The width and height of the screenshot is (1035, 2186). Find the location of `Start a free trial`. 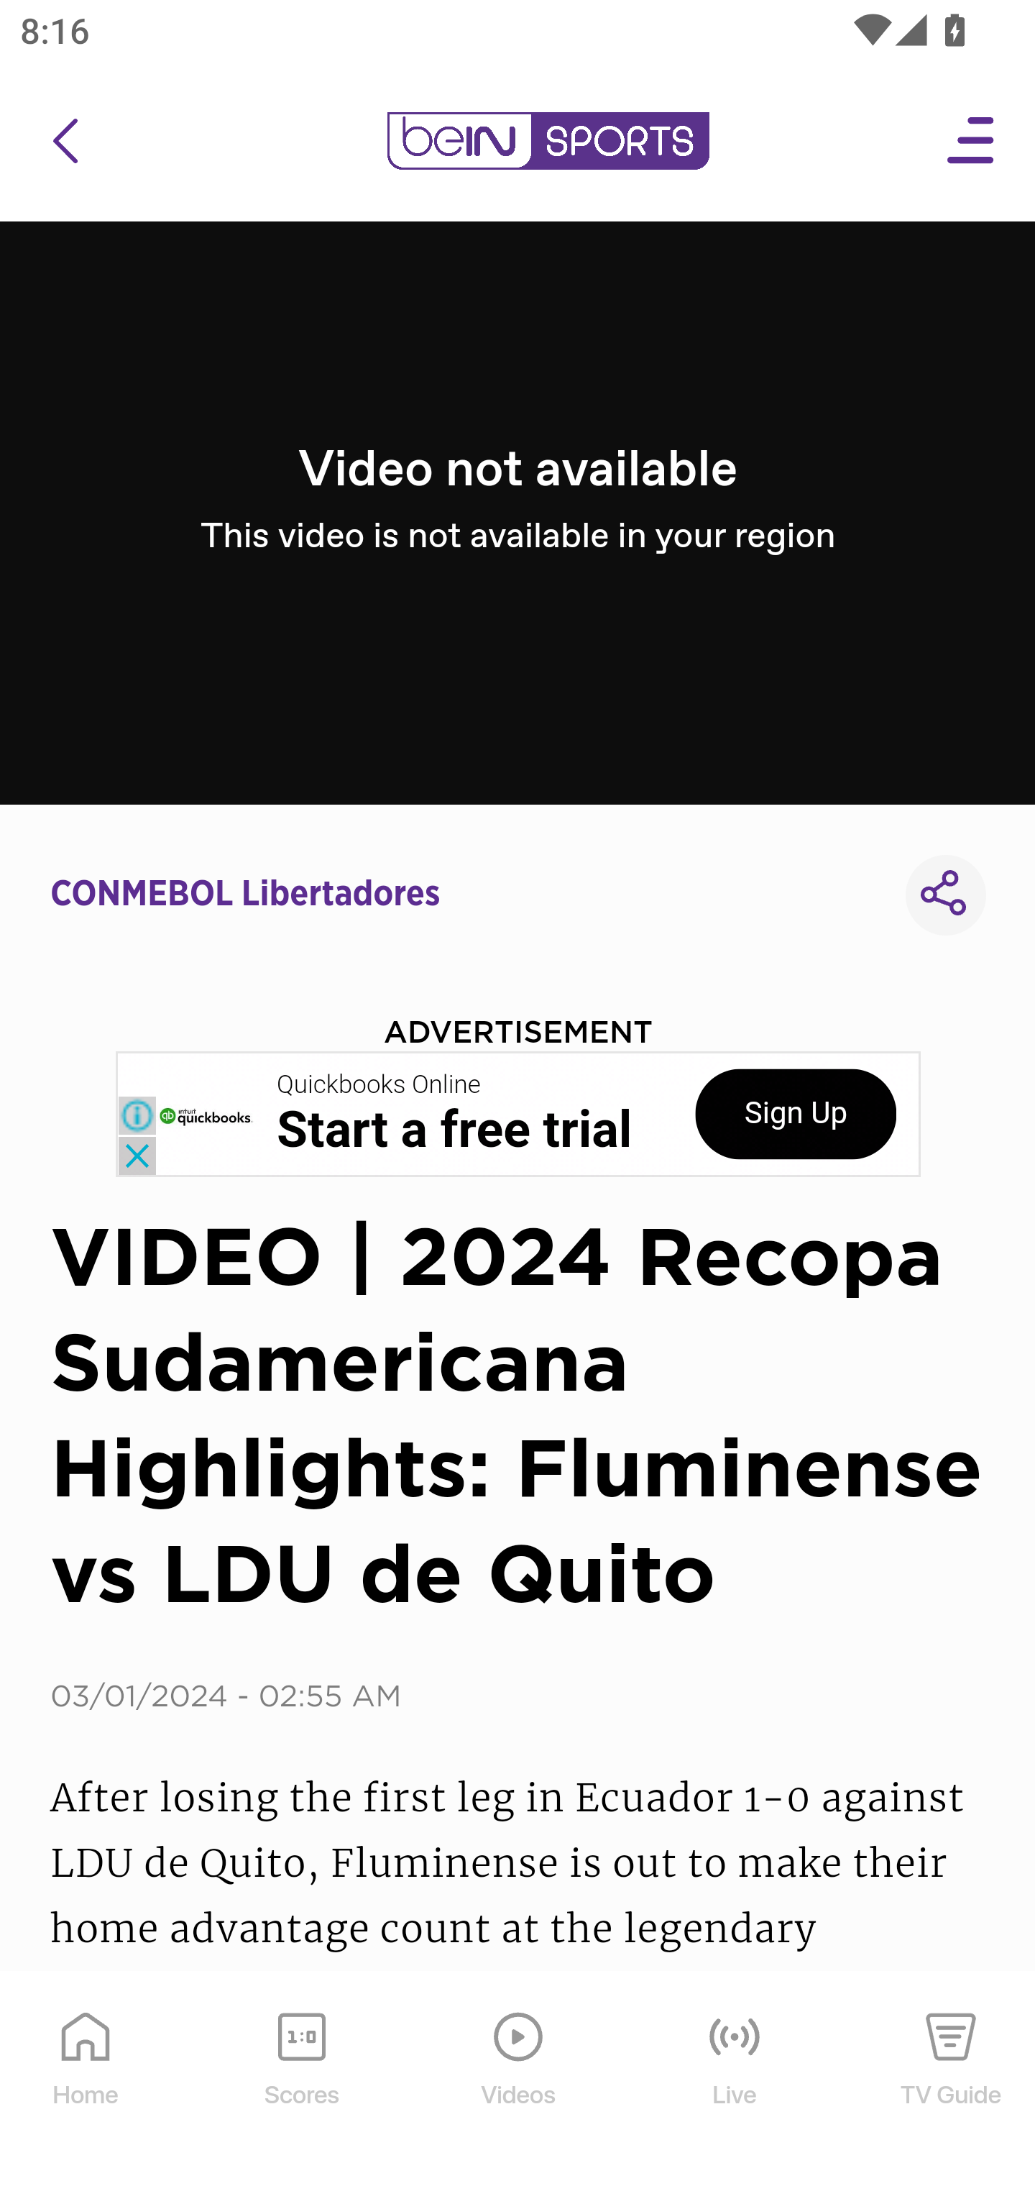

Start a free trial is located at coordinates (454, 1130).